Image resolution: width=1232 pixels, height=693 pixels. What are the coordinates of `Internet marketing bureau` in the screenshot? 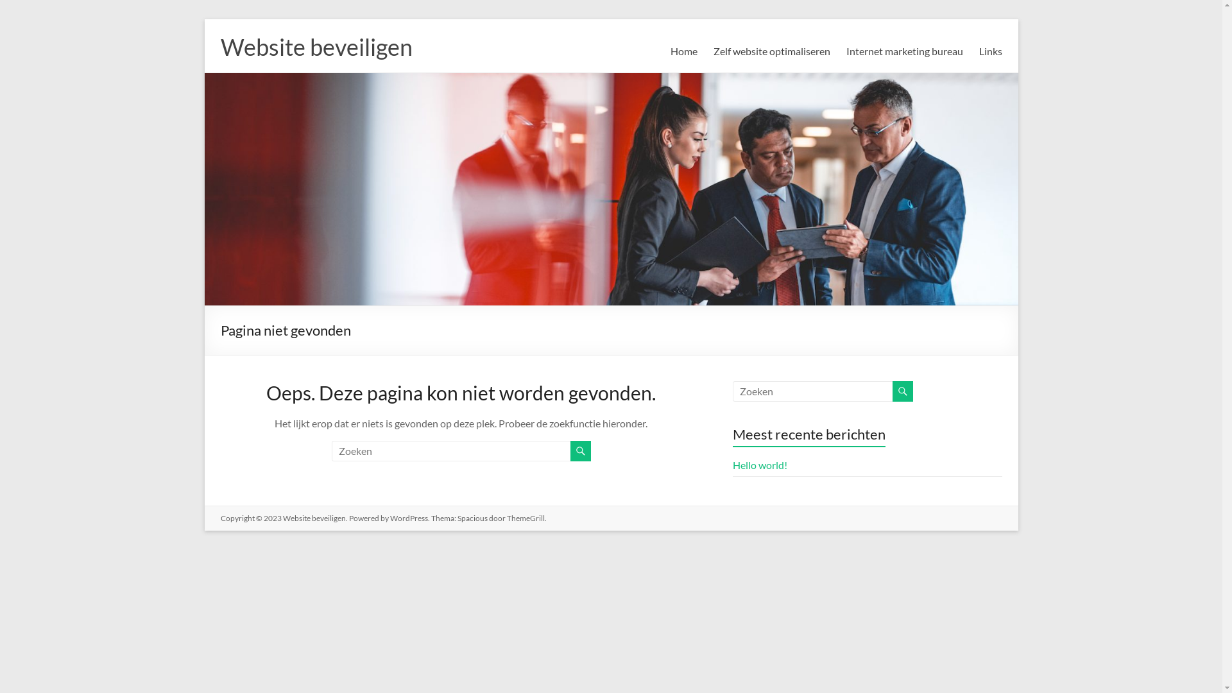 It's located at (904, 51).